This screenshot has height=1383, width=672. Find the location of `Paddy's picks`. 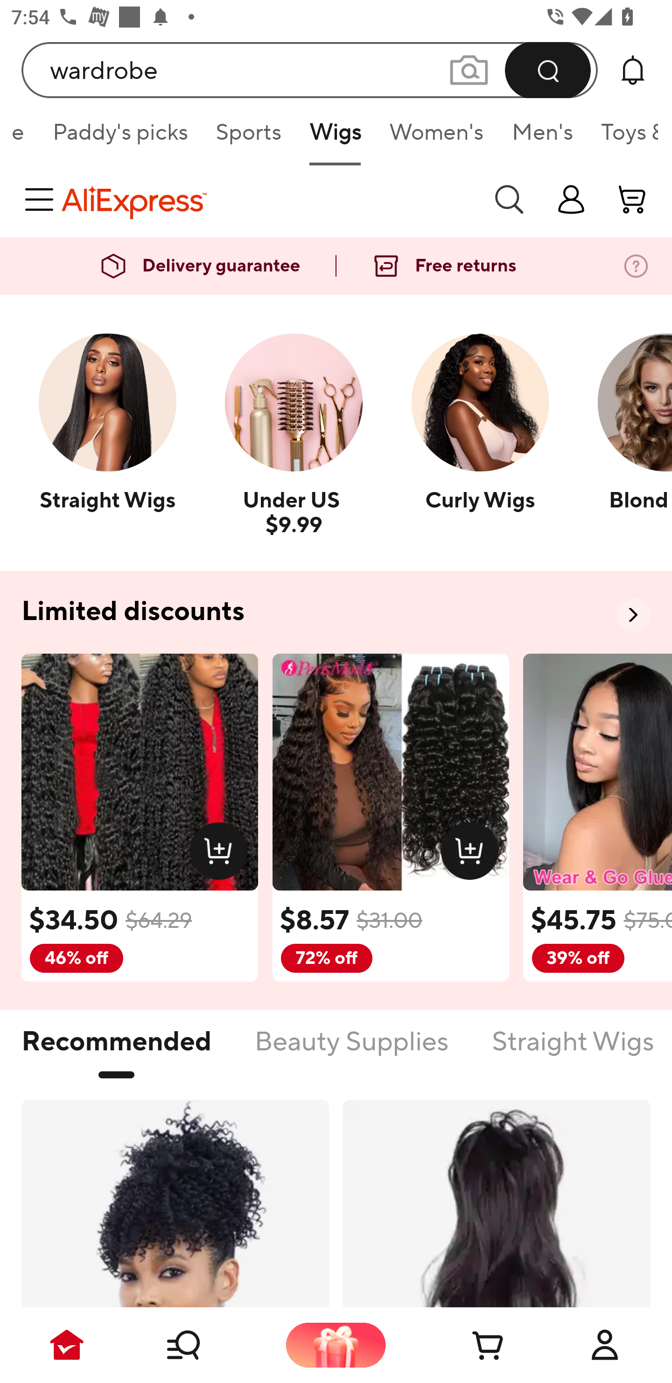

Paddy's picks is located at coordinates (120, 137).